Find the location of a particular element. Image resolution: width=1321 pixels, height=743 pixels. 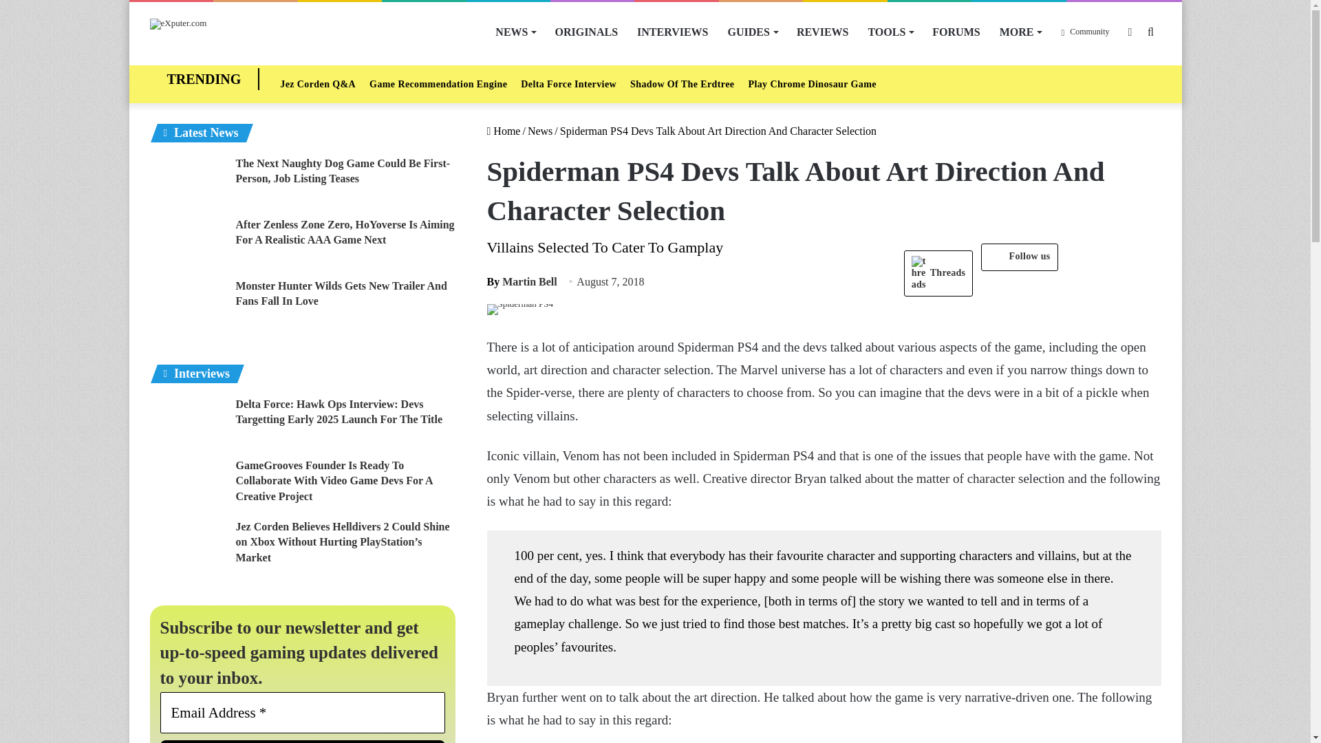

ORIGINALS is located at coordinates (586, 32).